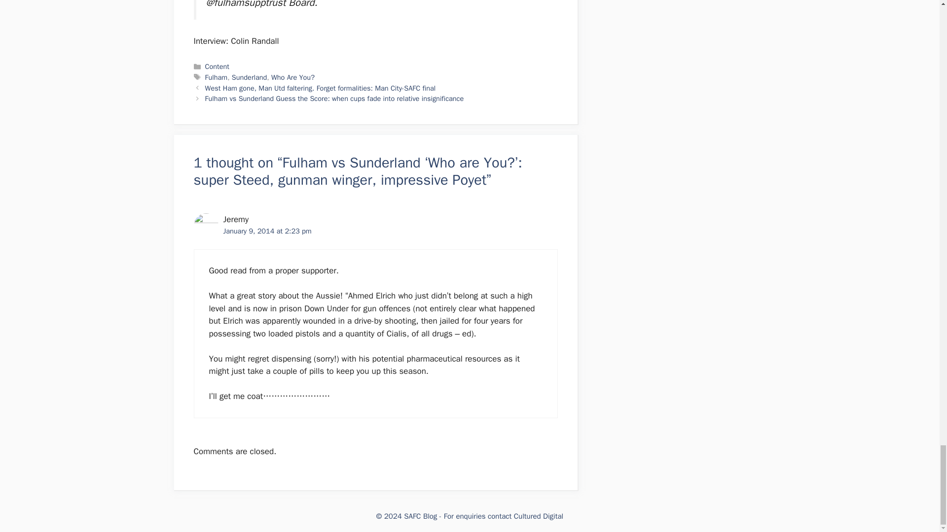  What do you see at coordinates (292, 77) in the screenshot?
I see `Who Are You?` at bounding box center [292, 77].